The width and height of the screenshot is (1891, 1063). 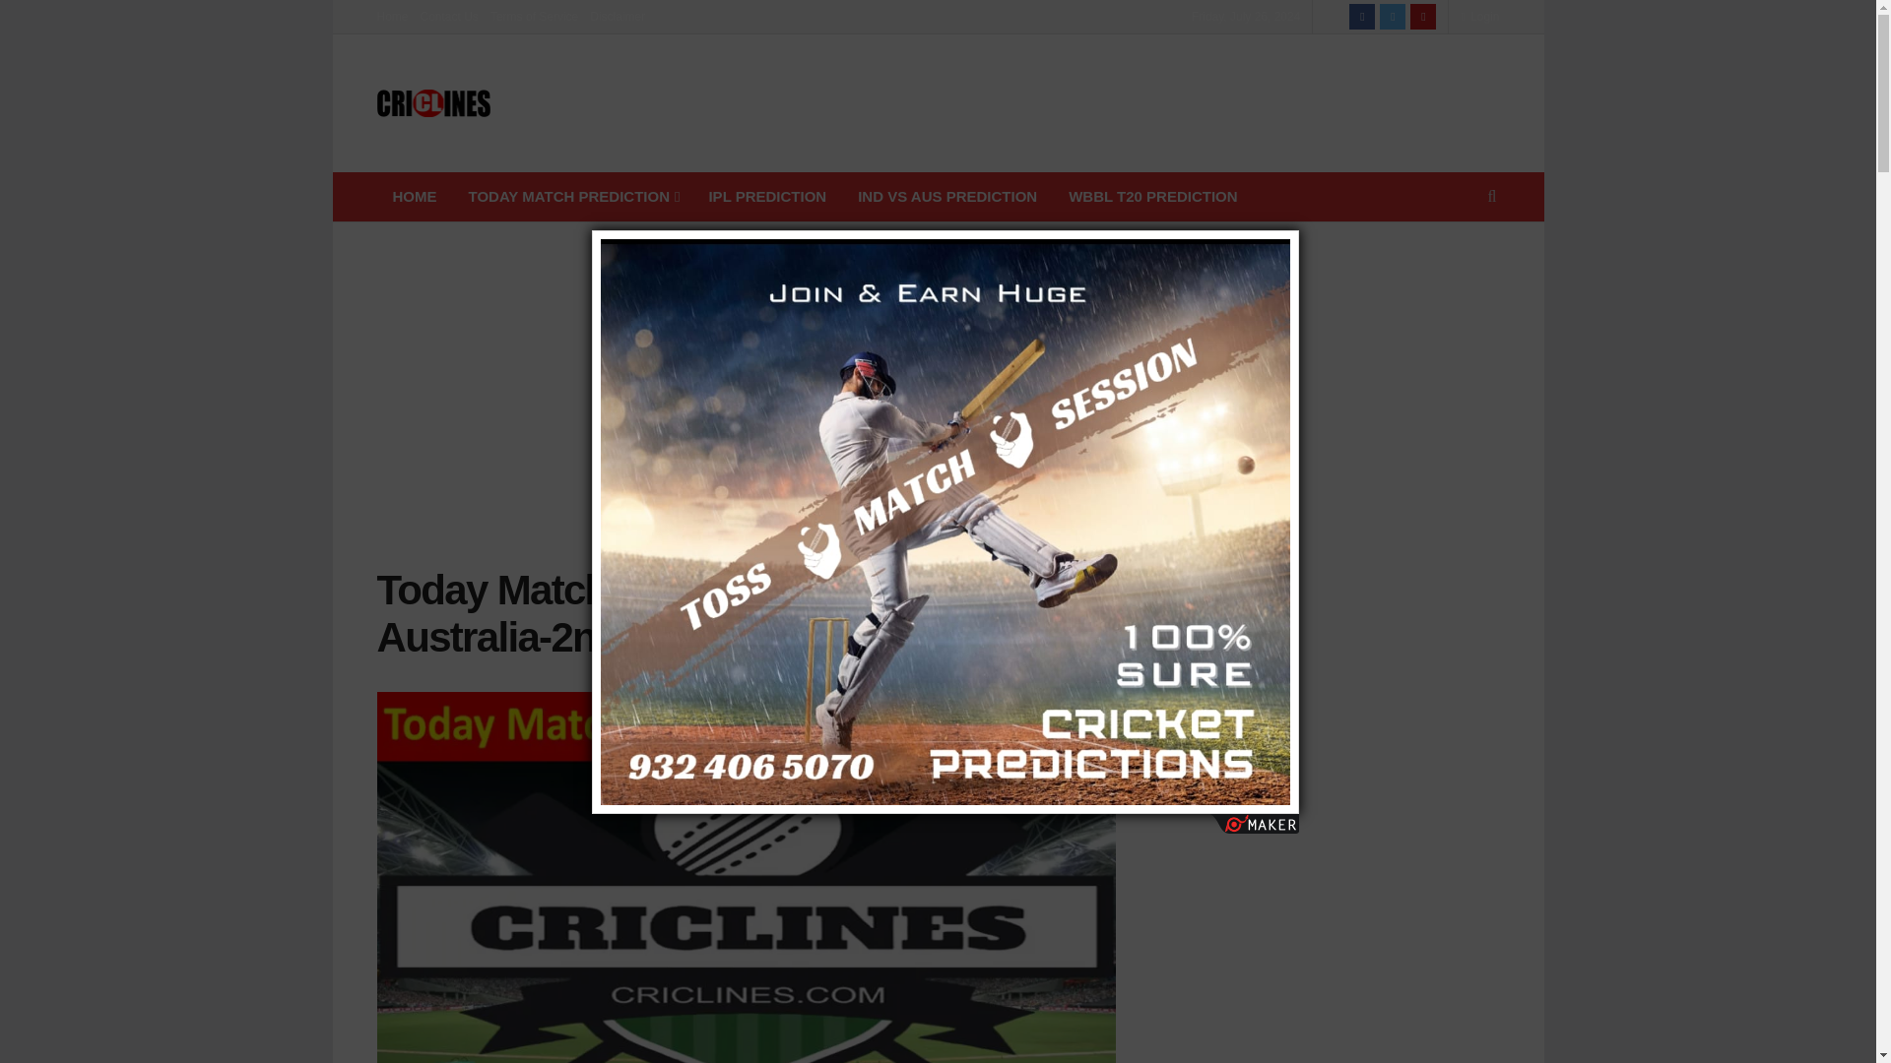 What do you see at coordinates (414, 196) in the screenshot?
I see `HOME` at bounding box center [414, 196].